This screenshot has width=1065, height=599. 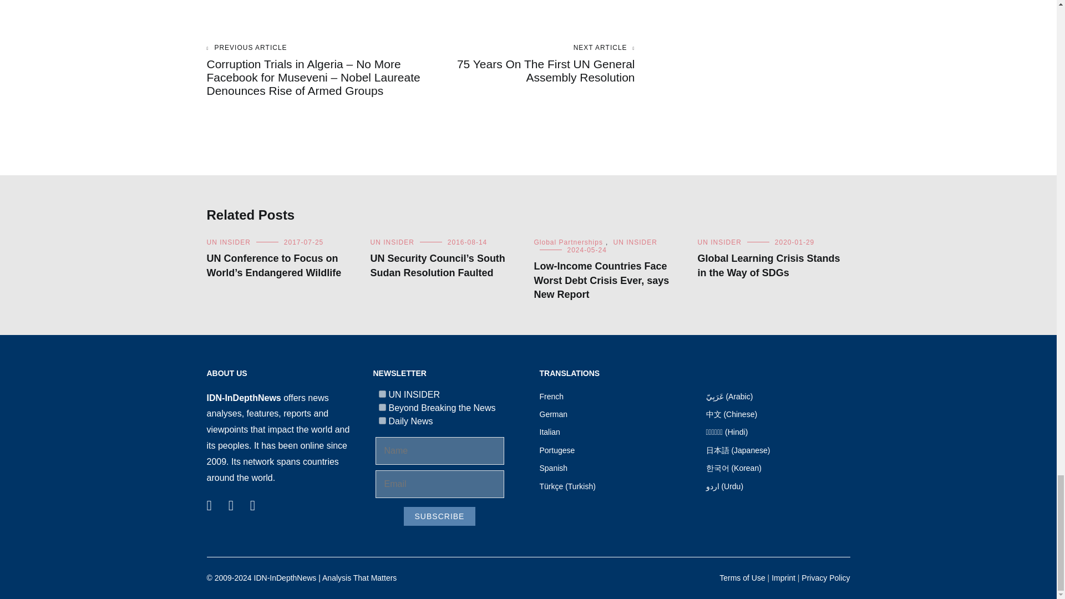 What do you see at coordinates (742, 577) in the screenshot?
I see `Terms of Use` at bounding box center [742, 577].